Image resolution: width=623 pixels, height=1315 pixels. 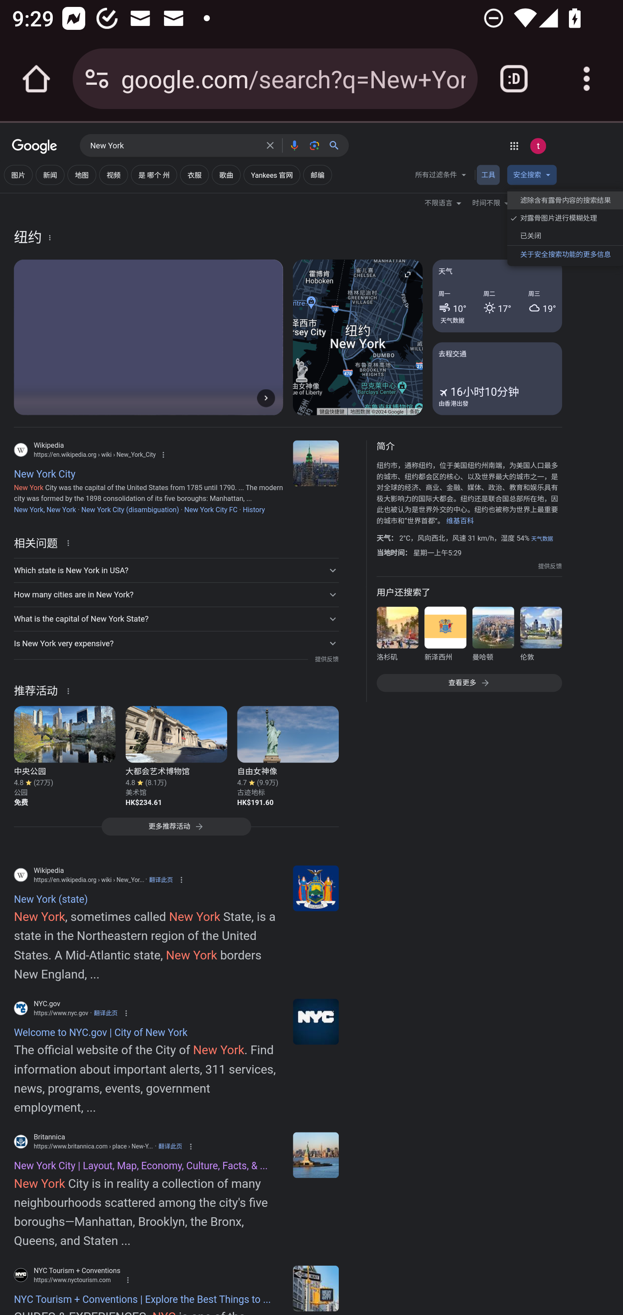 What do you see at coordinates (514, 79) in the screenshot?
I see `Switch or close tabs` at bounding box center [514, 79].